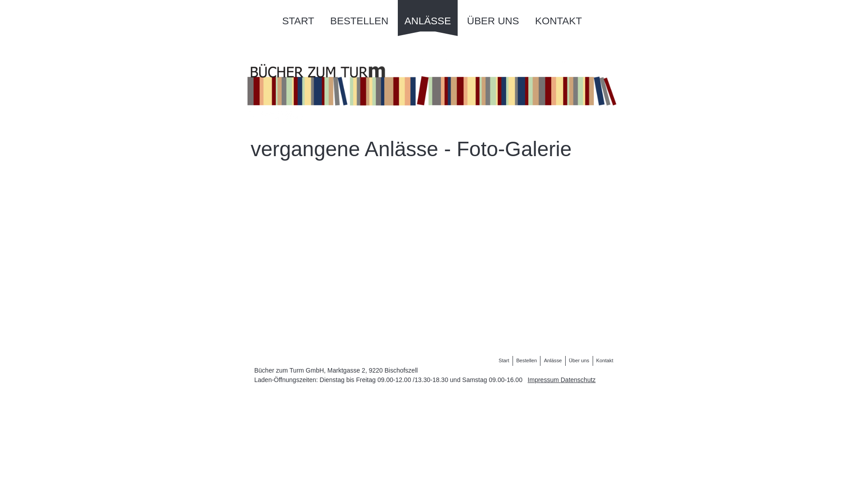 Image resolution: width=864 pixels, height=486 pixels. Describe the element at coordinates (360, 337) in the screenshot. I see `Lesung Alex Capus - September 2008 / Foto: PeterFrei` at that location.